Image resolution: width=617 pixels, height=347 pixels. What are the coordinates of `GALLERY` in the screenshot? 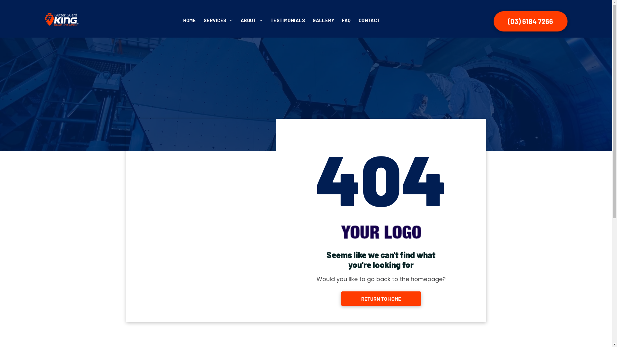 It's located at (323, 20).